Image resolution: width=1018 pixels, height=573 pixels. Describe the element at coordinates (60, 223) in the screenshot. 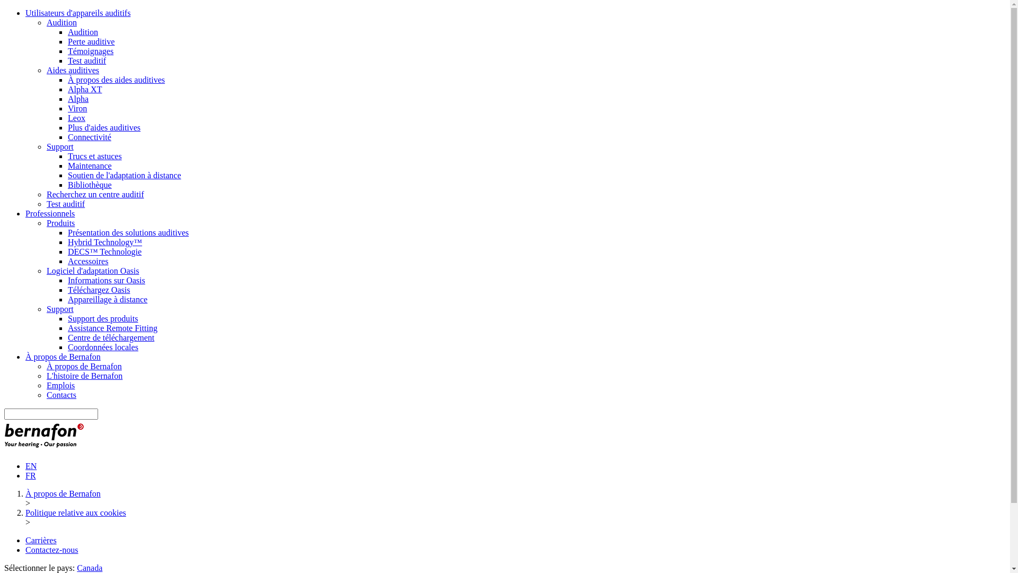

I see `Produits` at that location.